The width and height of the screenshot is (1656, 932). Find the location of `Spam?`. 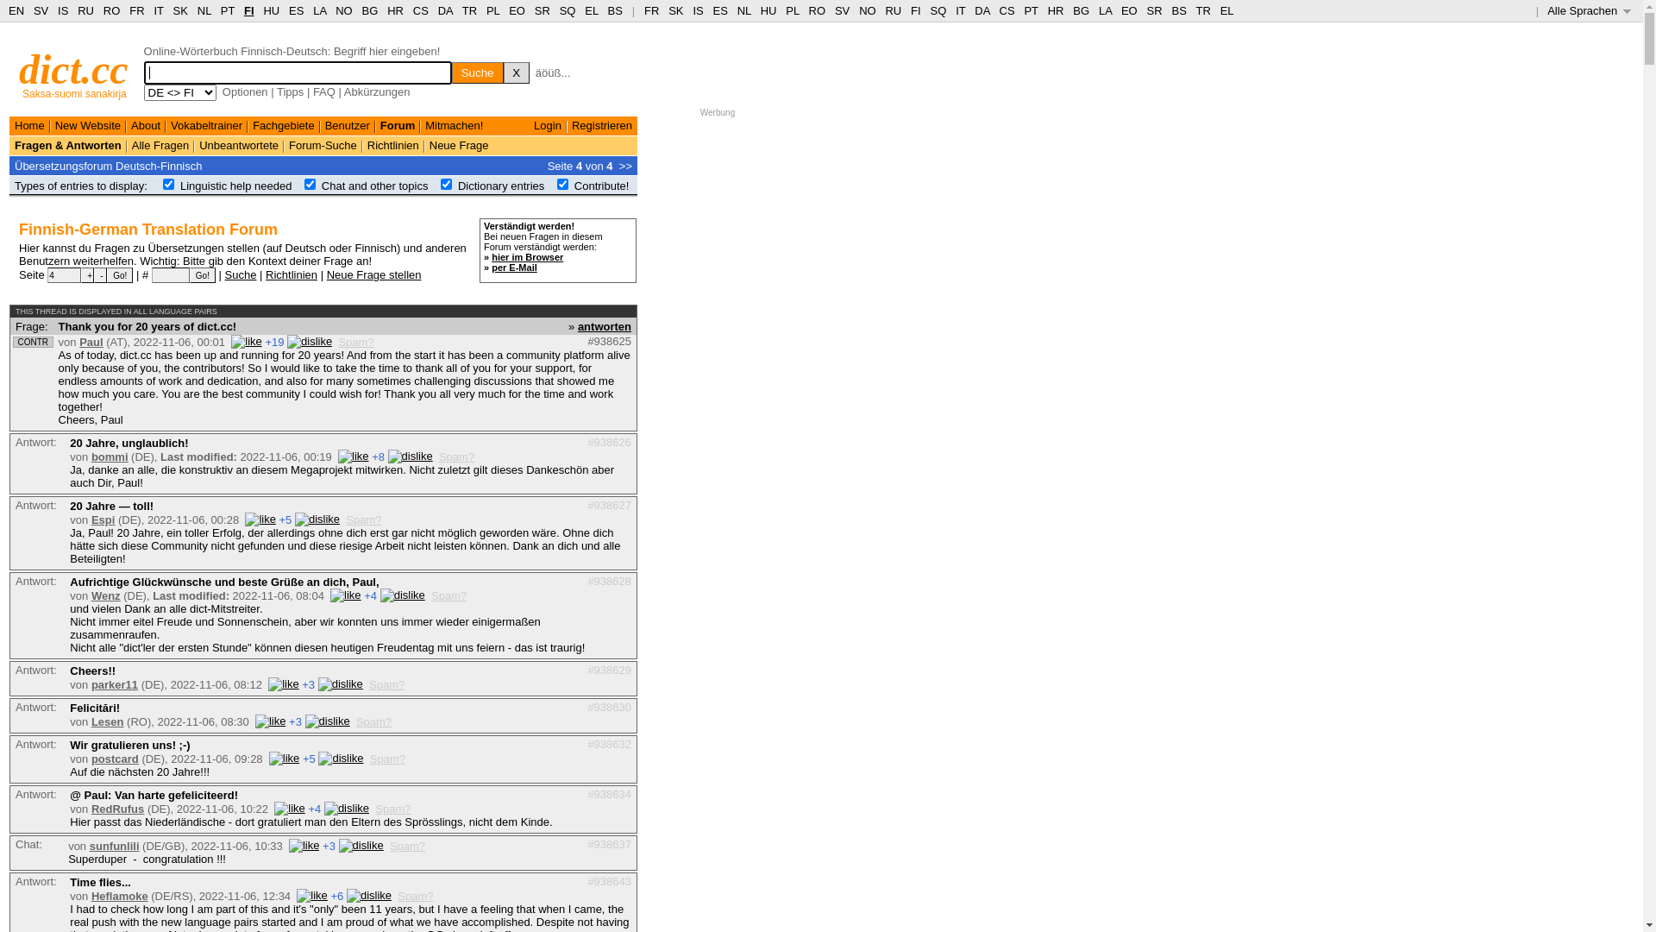

Spam? is located at coordinates (374, 721).